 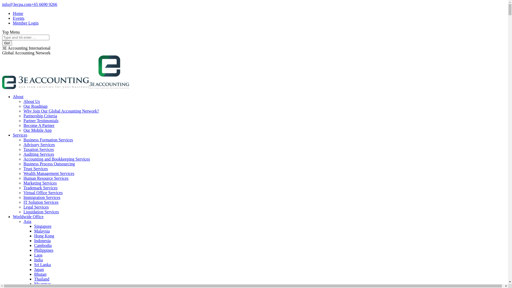 I want to click on Sri Lanka, so click(x=43, y=265).